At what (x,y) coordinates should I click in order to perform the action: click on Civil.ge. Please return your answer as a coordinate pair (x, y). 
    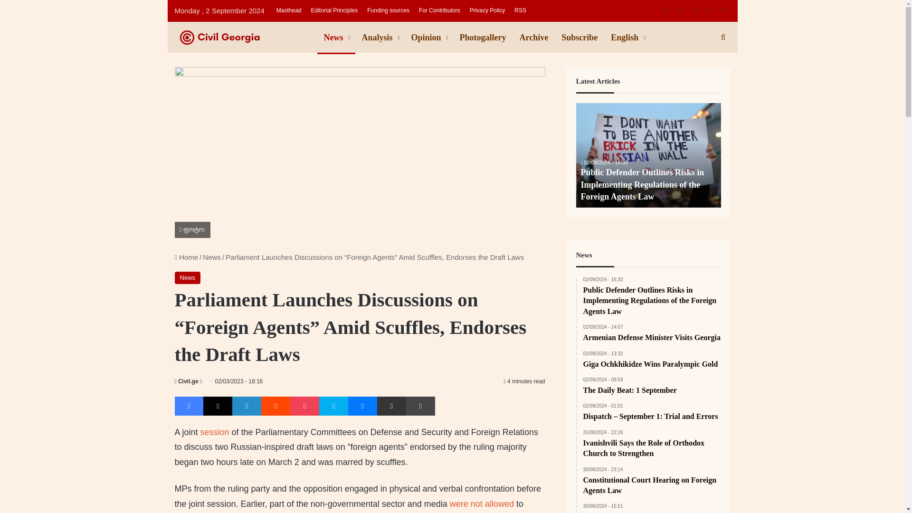
    Looking at the image, I should click on (187, 381).